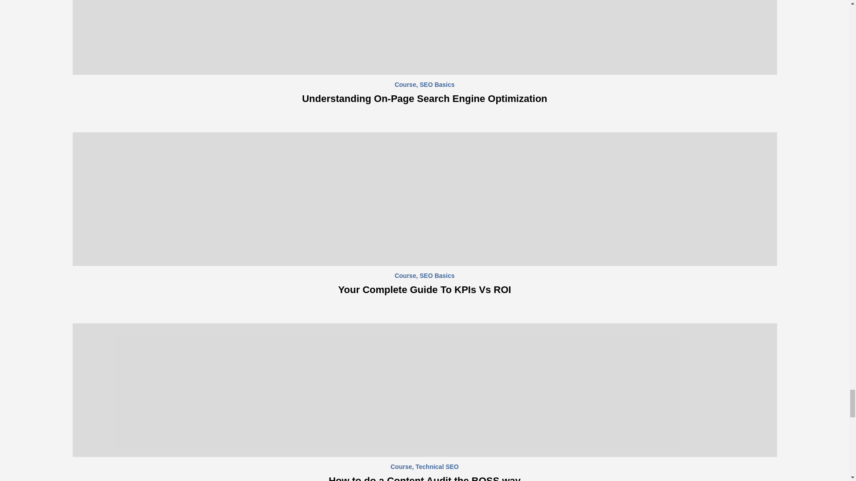  I want to click on Understanding On-Page Search Engine Optimization, so click(424, 99).